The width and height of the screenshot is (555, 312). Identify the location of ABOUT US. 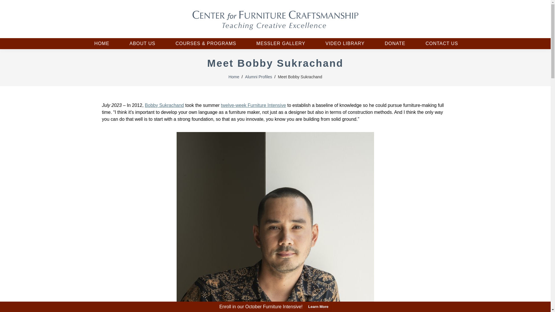
(141, 43).